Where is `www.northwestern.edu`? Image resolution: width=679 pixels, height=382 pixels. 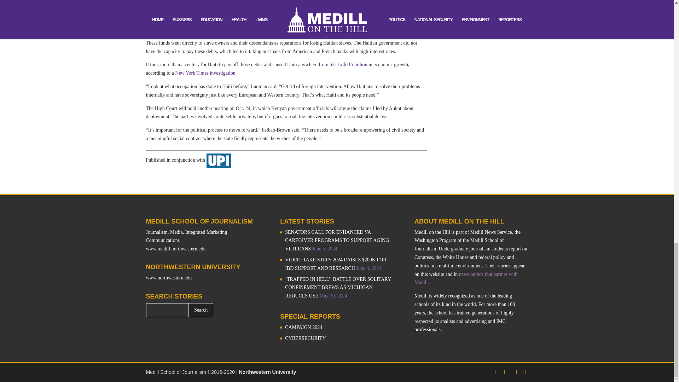
www.northwestern.edu is located at coordinates (168, 277).